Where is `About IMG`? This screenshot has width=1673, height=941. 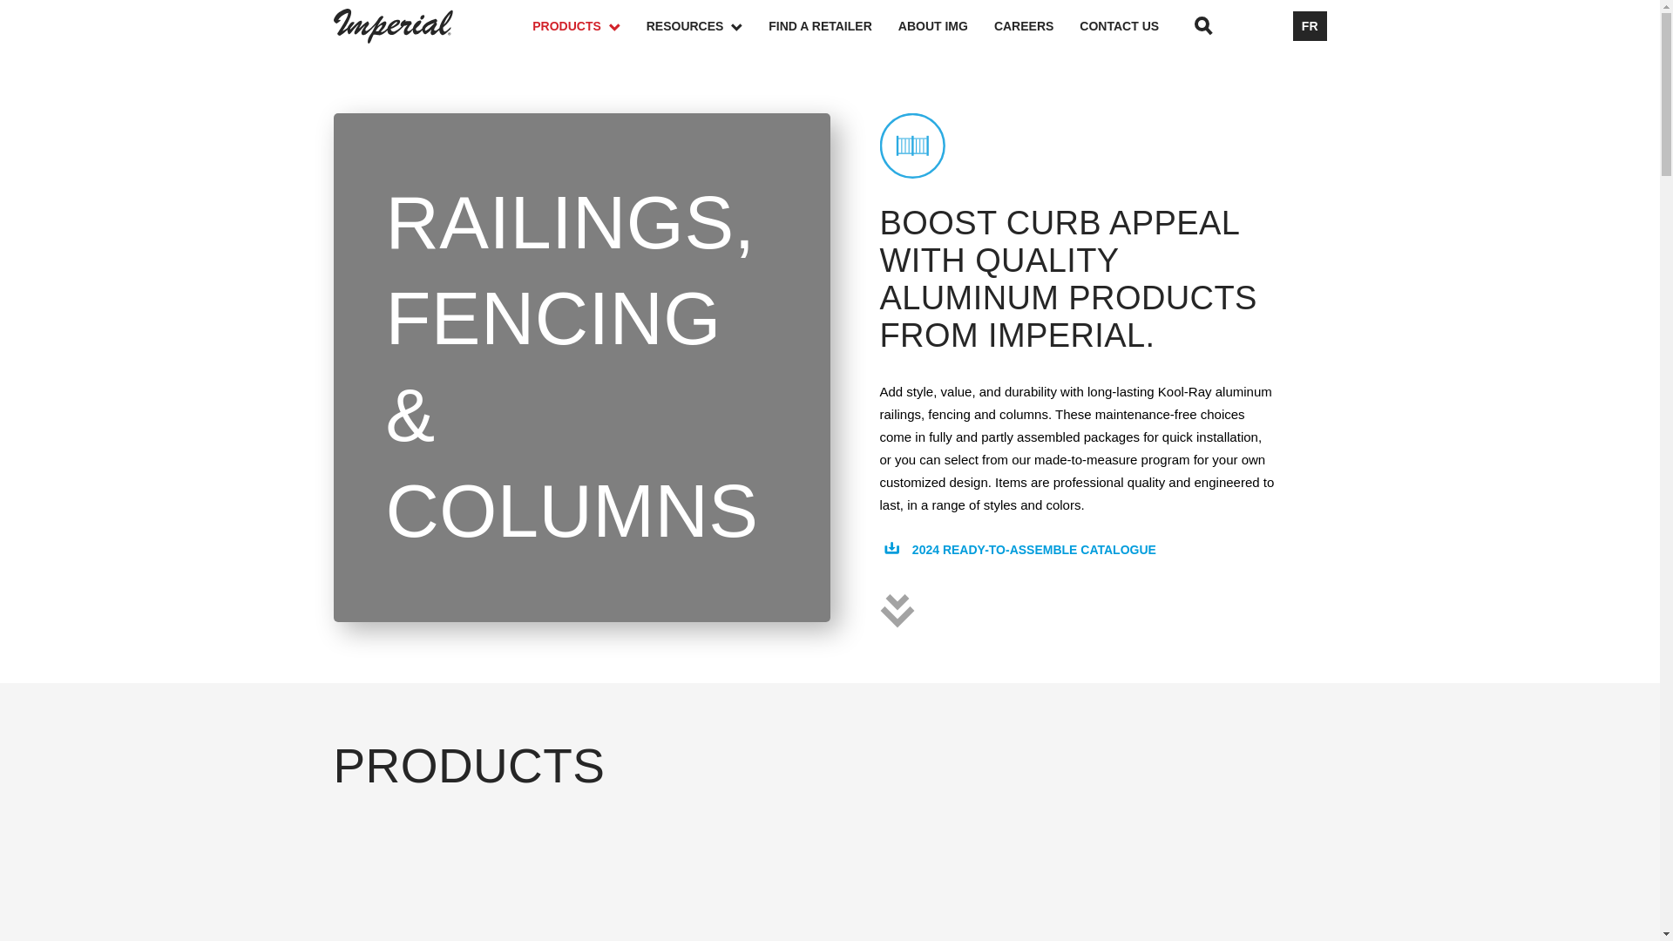 About IMG is located at coordinates (946, 25).